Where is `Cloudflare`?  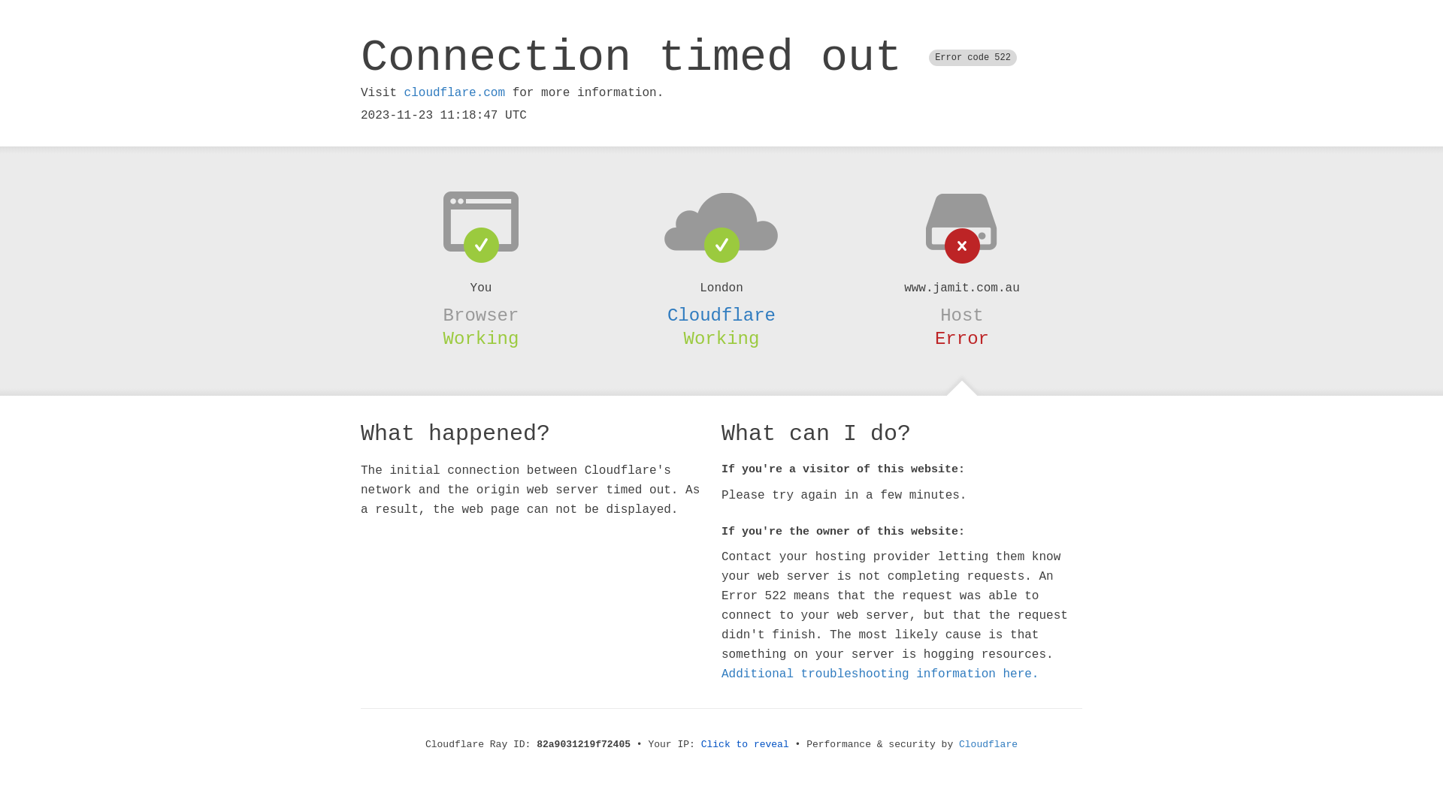 Cloudflare is located at coordinates (988, 745).